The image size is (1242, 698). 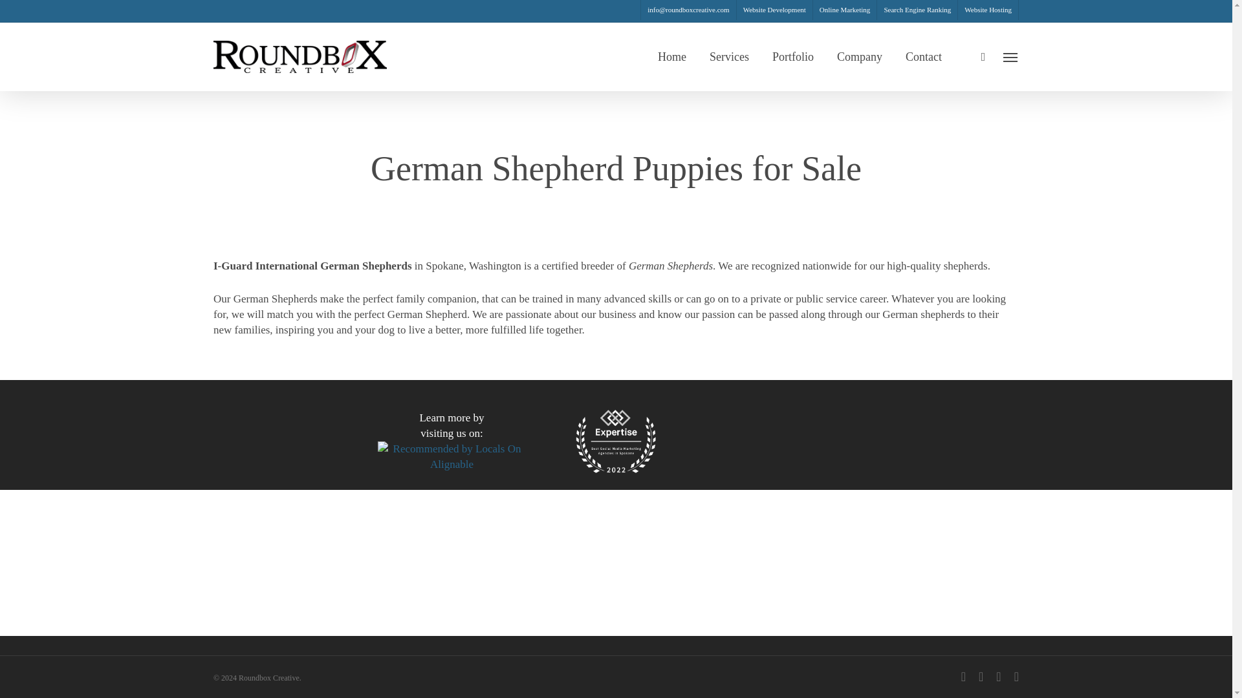 What do you see at coordinates (452, 456) in the screenshot?
I see `Recommended by Locals On Alignable` at bounding box center [452, 456].